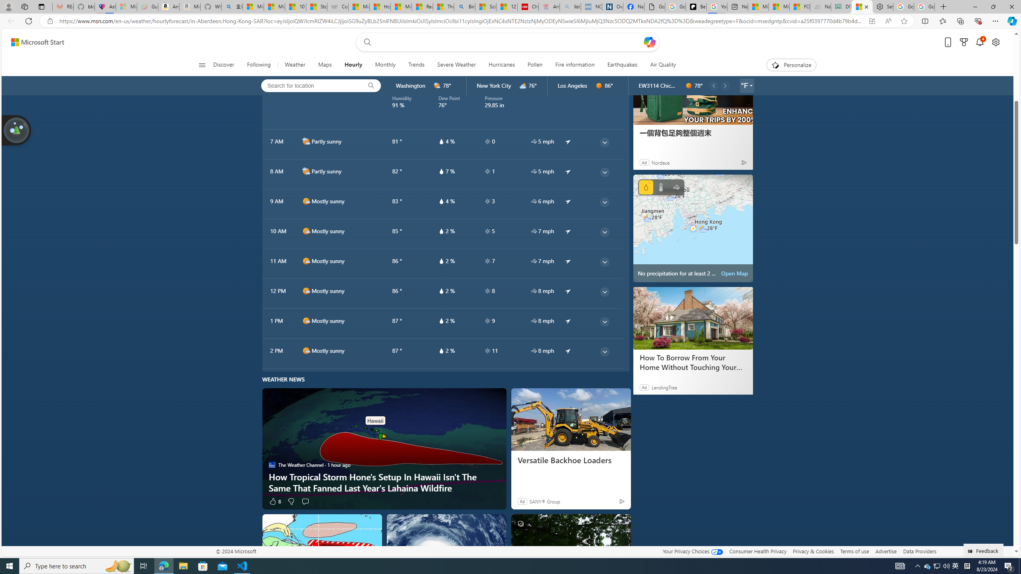 The width and height of the screenshot is (1021, 574). Describe the element at coordinates (338, 7) in the screenshot. I see `Combat Siege` at that location.